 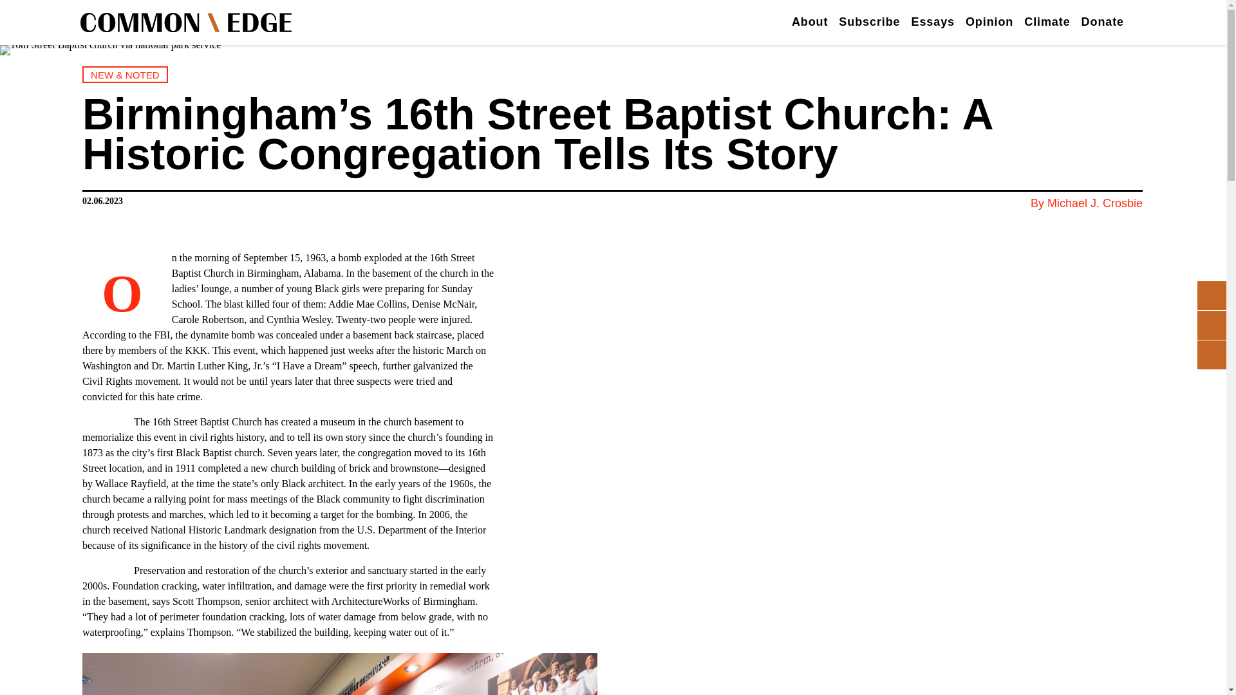 I want to click on Donate, so click(x=1102, y=23).